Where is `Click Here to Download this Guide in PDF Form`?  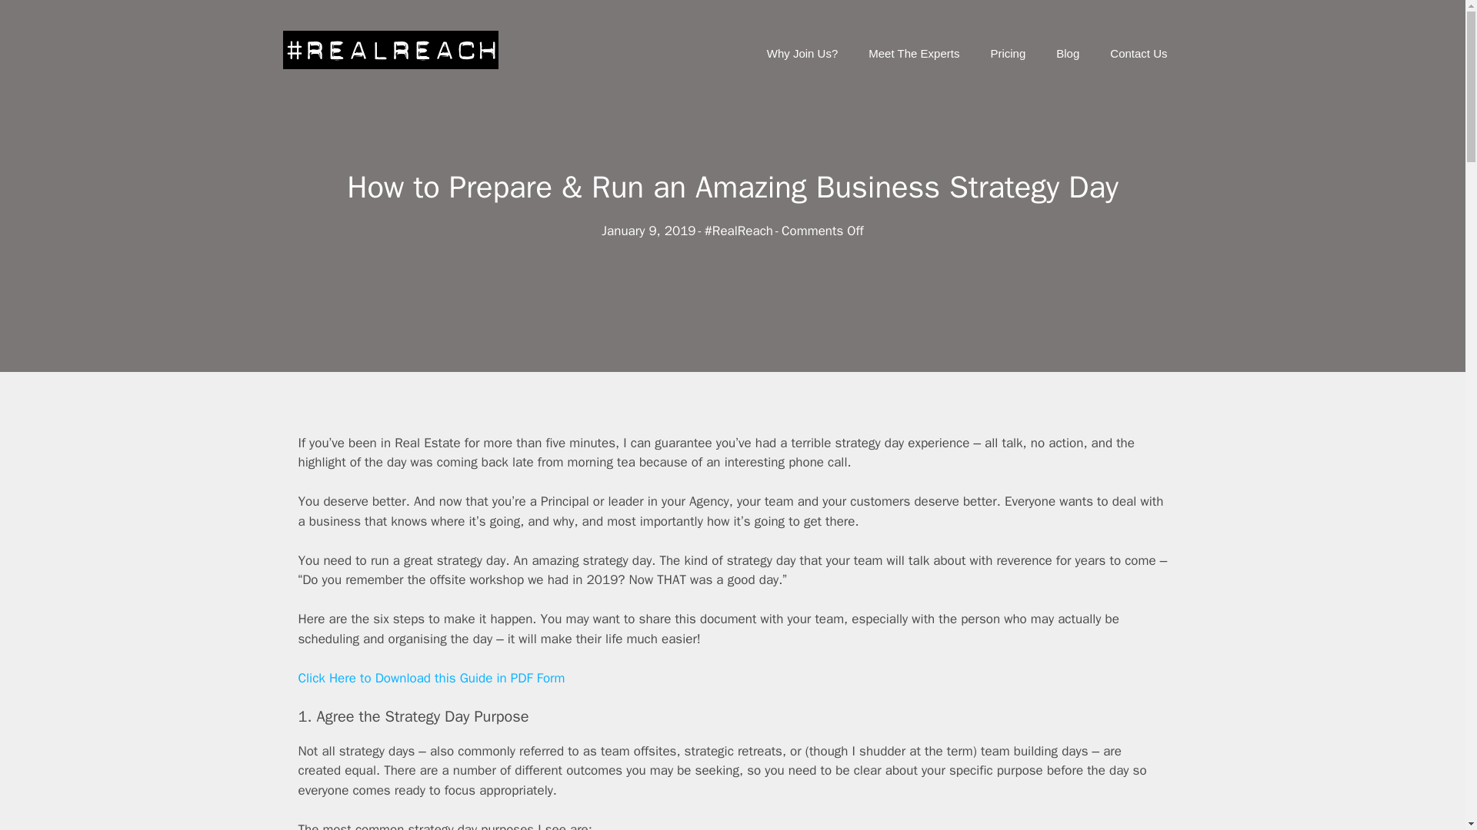 Click Here to Download this Guide in PDF Form is located at coordinates (432, 678).